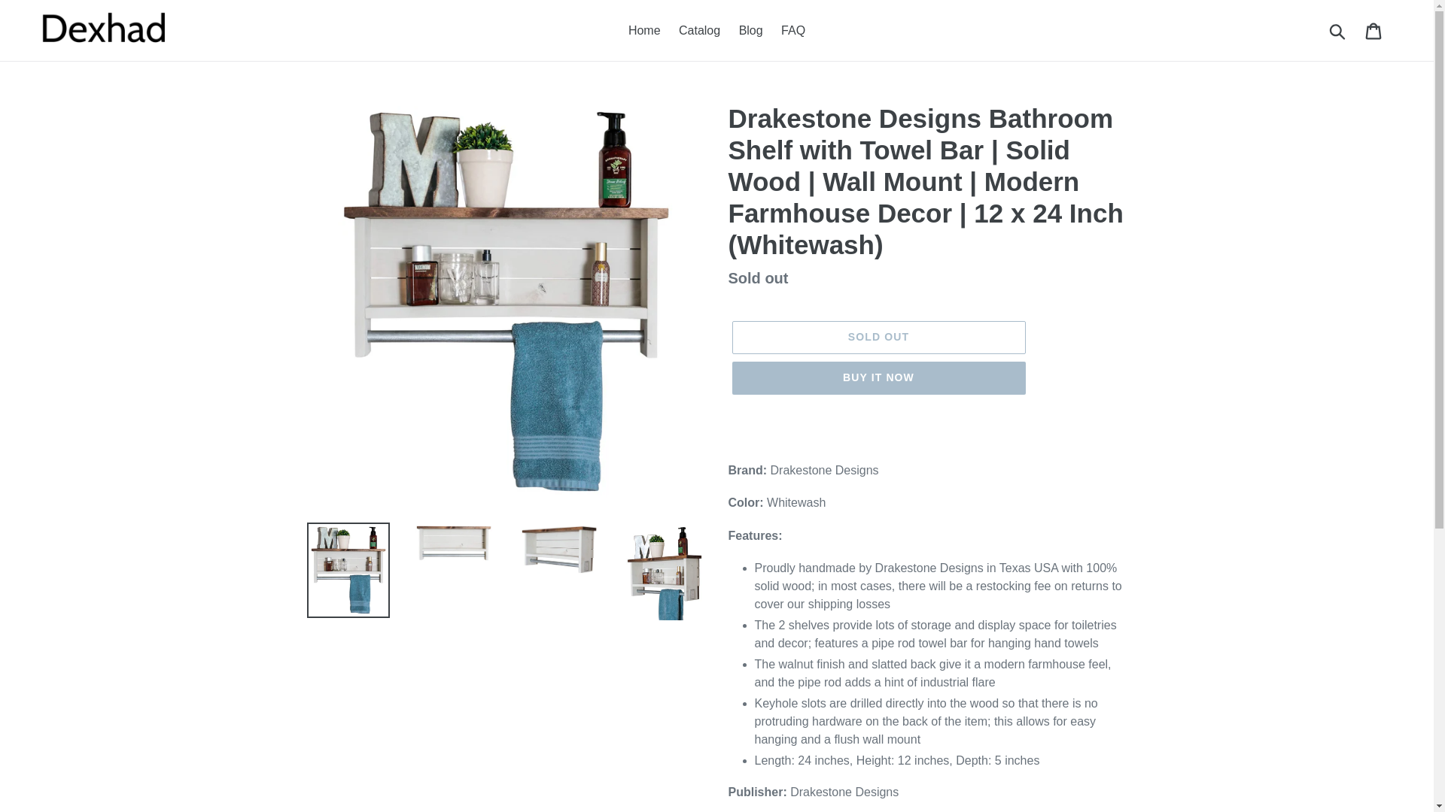 This screenshot has width=1445, height=812. Describe the element at coordinates (878, 337) in the screenshot. I see `SOLD OUT` at that location.